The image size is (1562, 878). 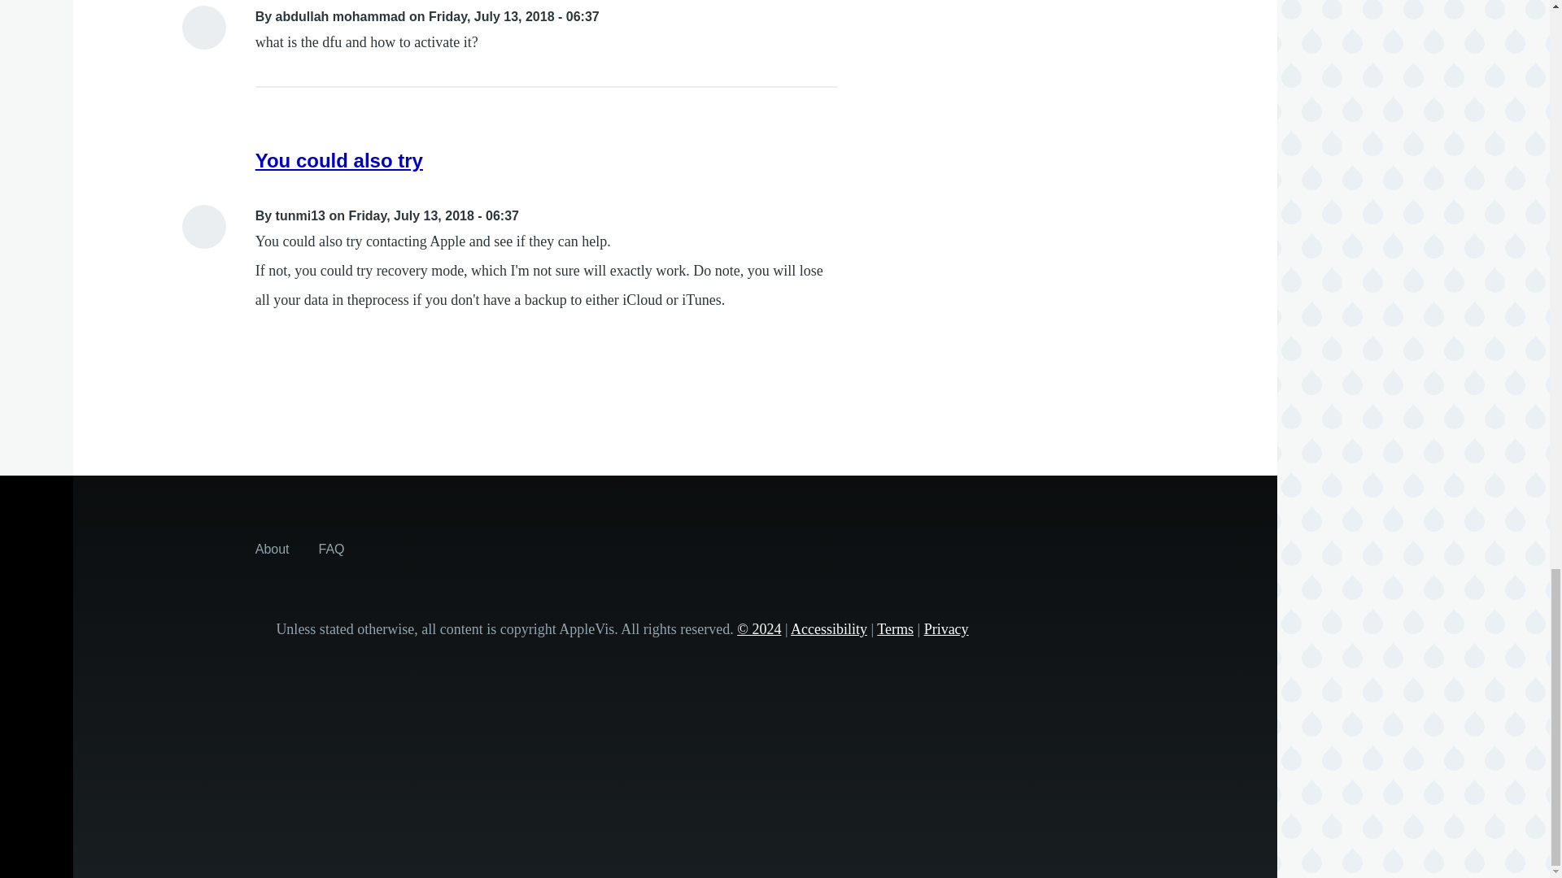 I want to click on Accessibility, so click(x=828, y=629).